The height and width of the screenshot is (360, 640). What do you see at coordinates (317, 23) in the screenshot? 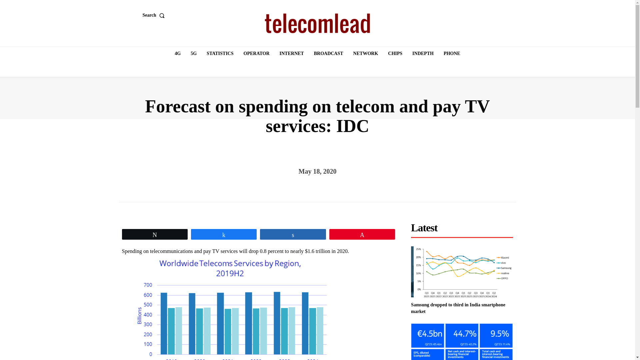
I see `tl` at bounding box center [317, 23].